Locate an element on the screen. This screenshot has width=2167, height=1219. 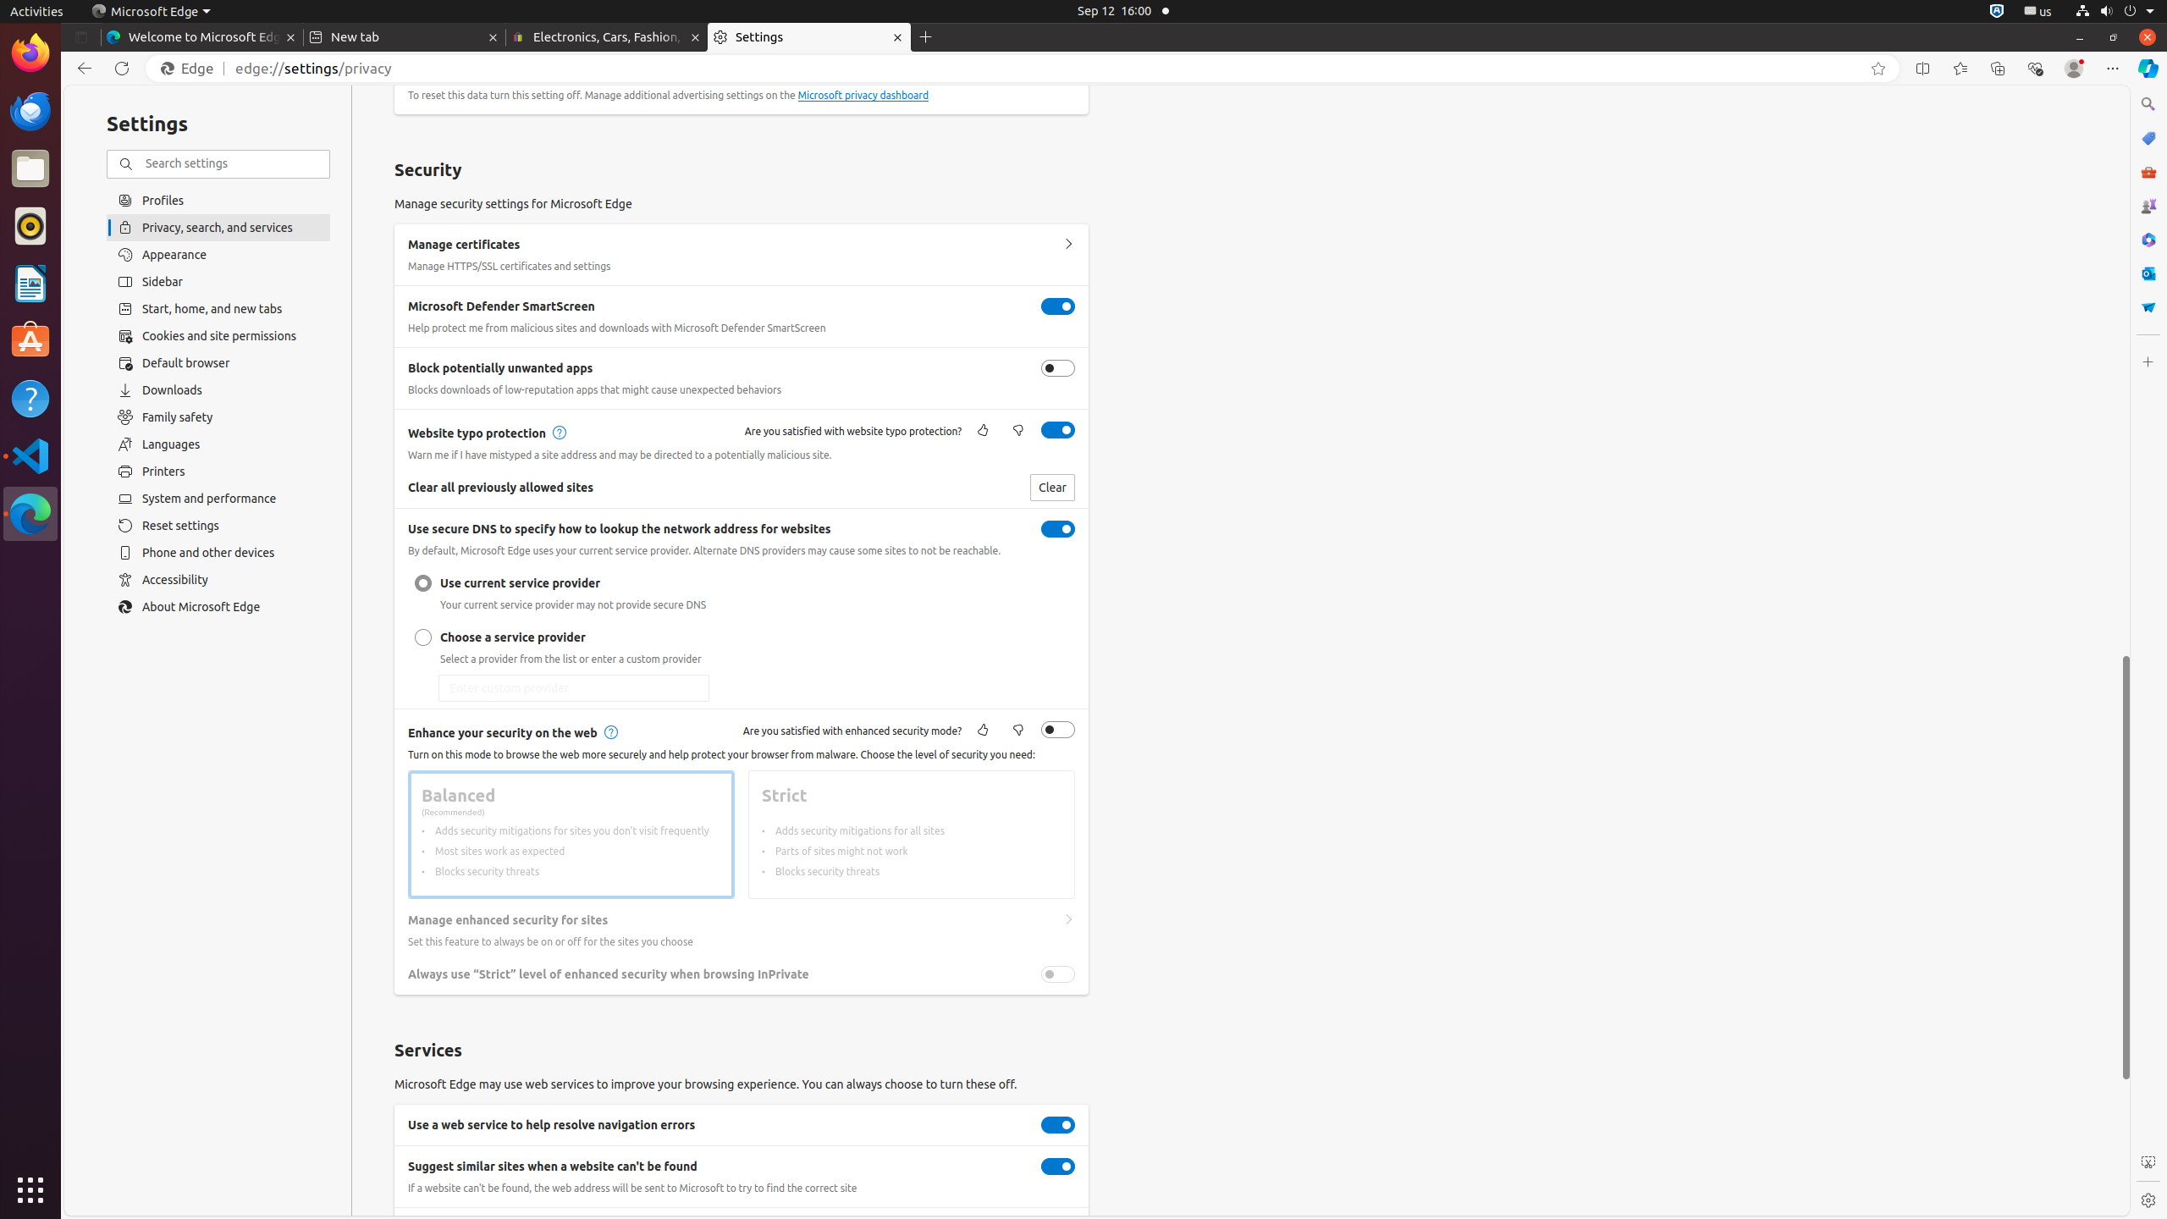
Refresh is located at coordinates (122, 69).